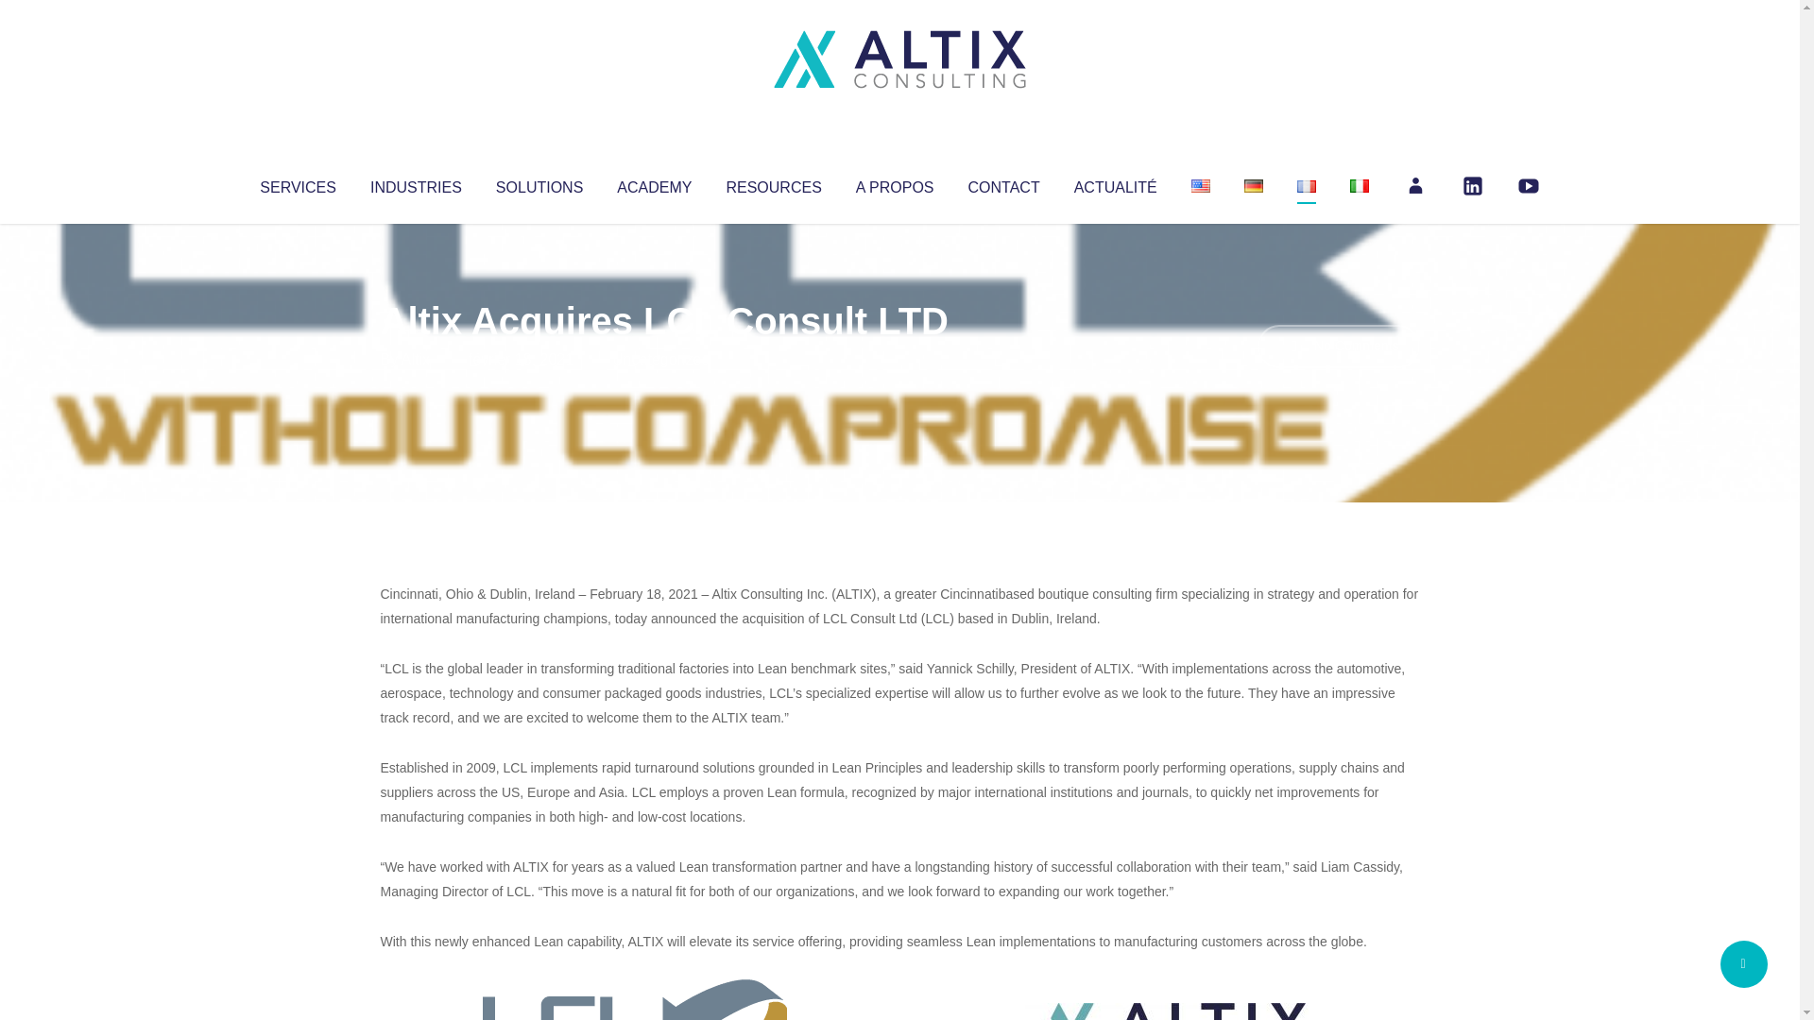  I want to click on SOLUTIONS, so click(539, 183).